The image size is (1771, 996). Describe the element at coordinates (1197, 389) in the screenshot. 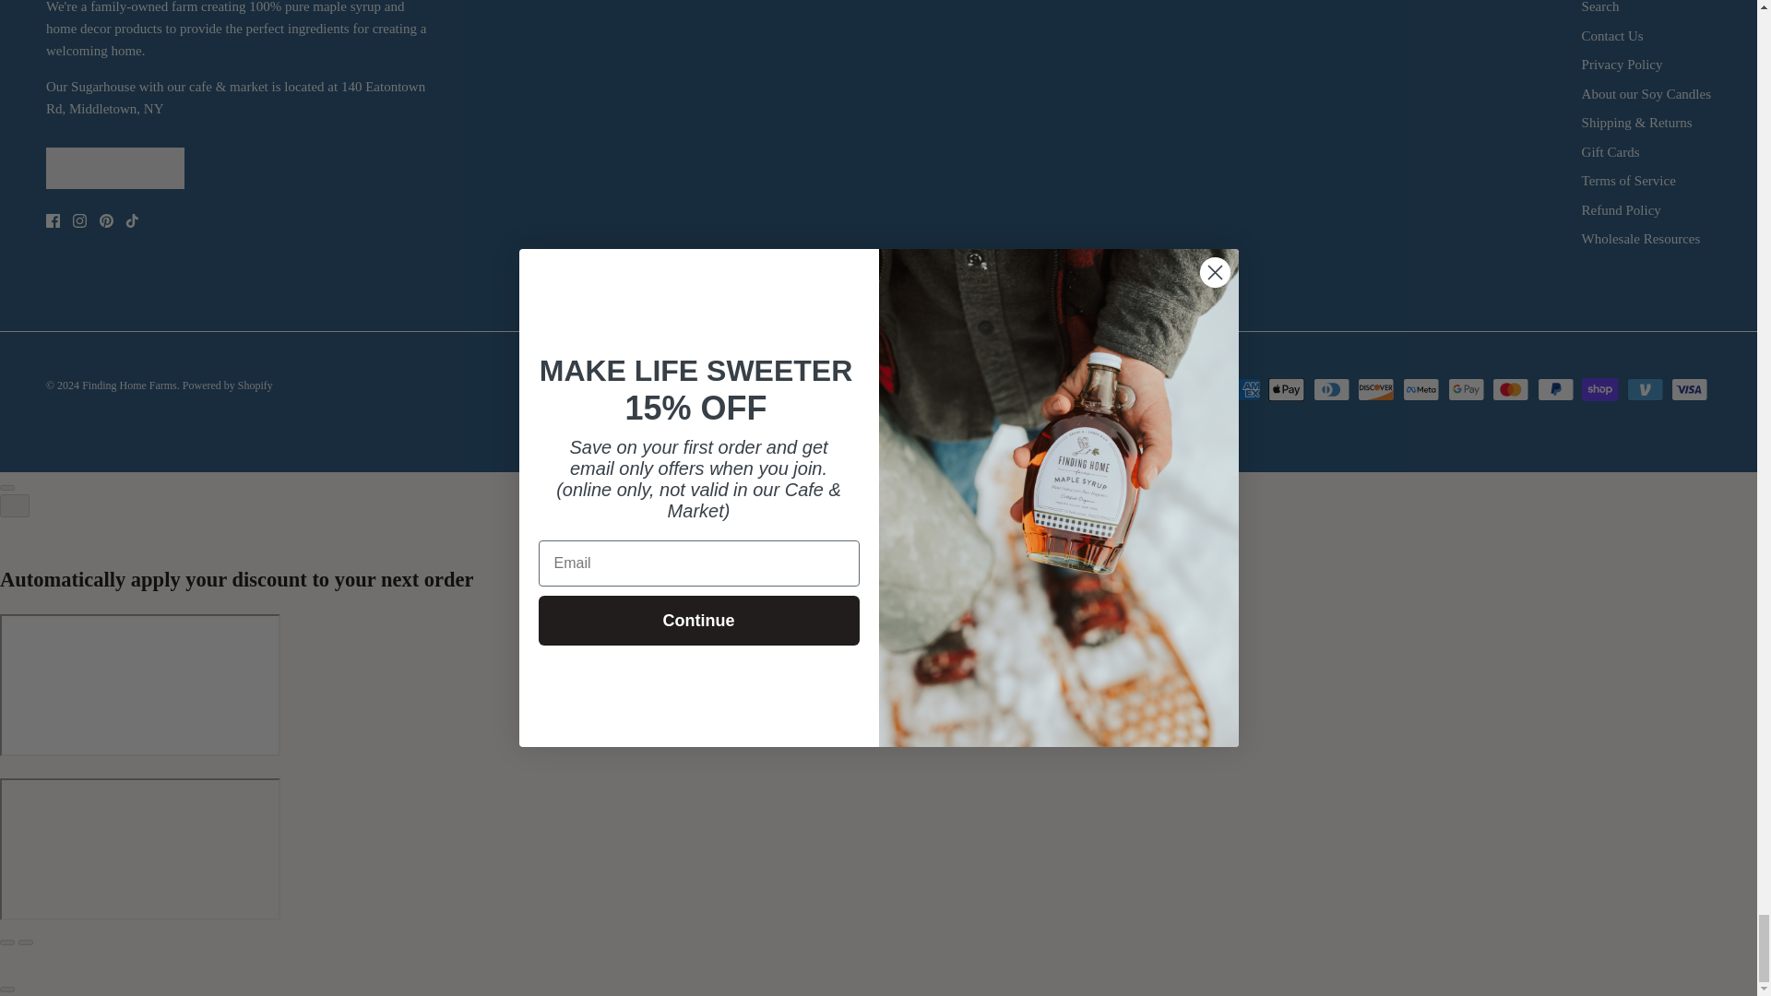

I see `Amazon` at that location.